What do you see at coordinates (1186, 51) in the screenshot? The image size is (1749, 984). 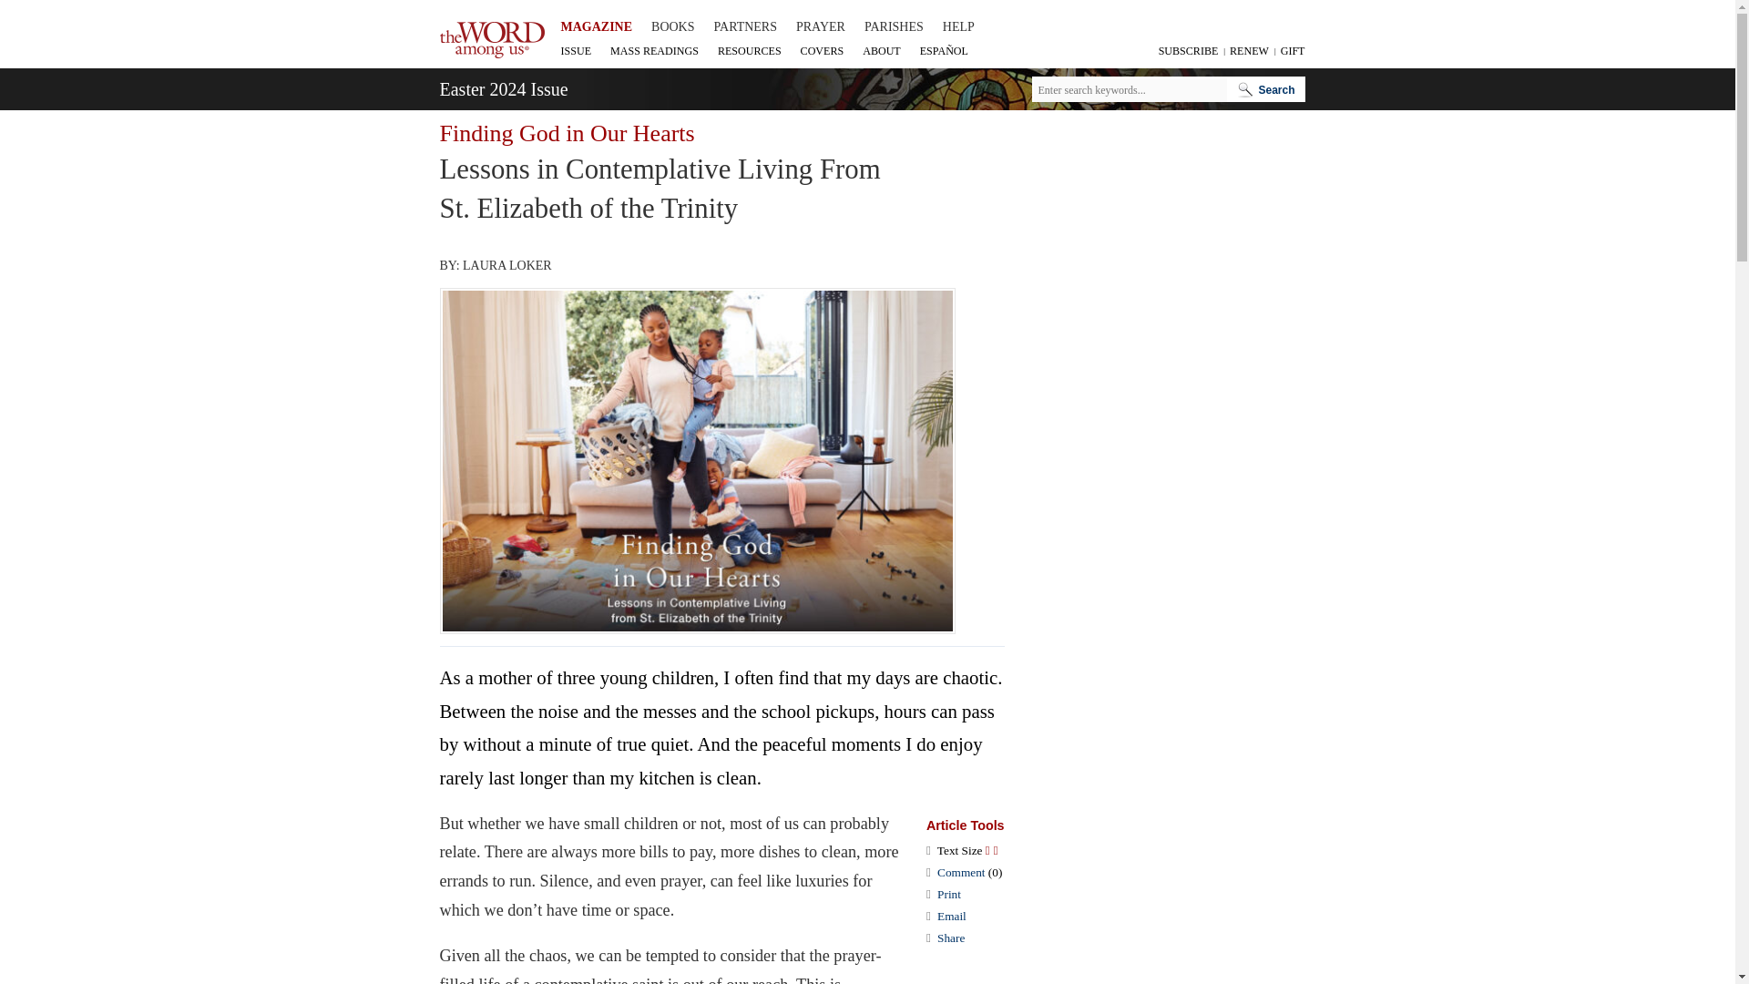 I see `SUBSCRIBE` at bounding box center [1186, 51].